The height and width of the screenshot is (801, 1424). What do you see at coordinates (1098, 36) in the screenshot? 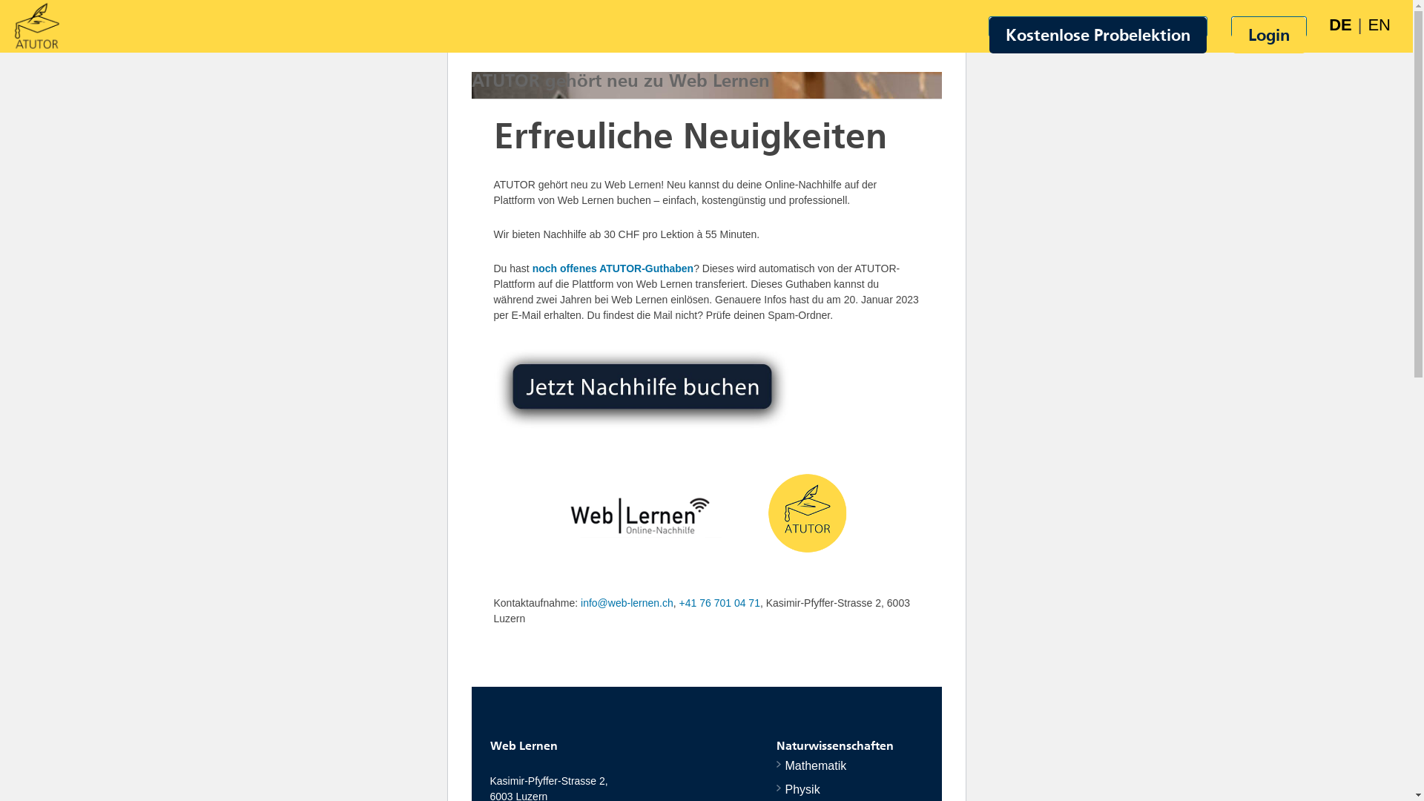
I see `Kostenlose Probelektion` at bounding box center [1098, 36].